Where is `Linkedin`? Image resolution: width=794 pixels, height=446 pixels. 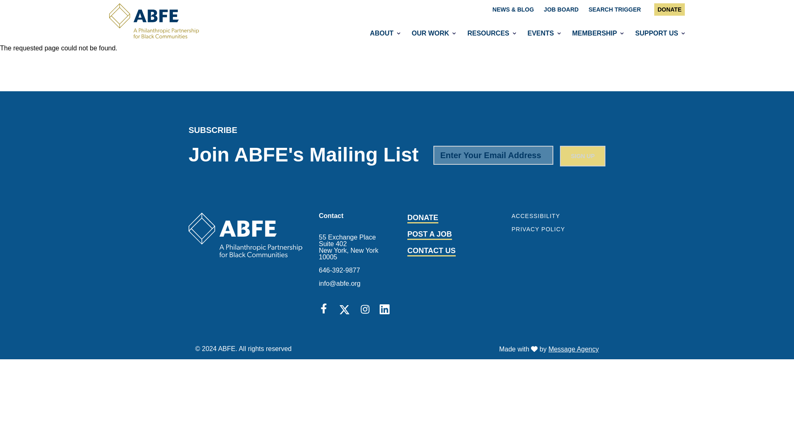
Linkedin is located at coordinates (385, 309).